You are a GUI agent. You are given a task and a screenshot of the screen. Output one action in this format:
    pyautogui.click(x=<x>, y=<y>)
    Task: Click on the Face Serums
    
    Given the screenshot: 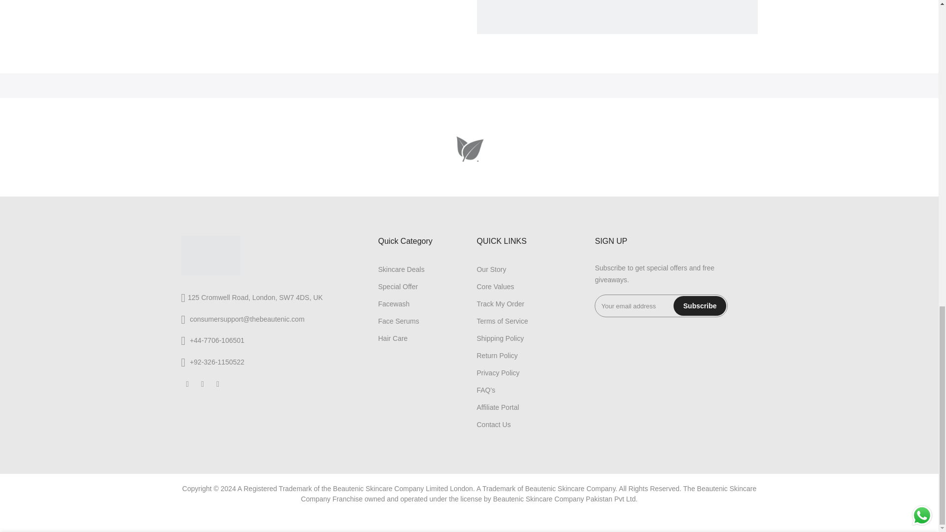 What is the action you would take?
    pyautogui.click(x=398, y=321)
    